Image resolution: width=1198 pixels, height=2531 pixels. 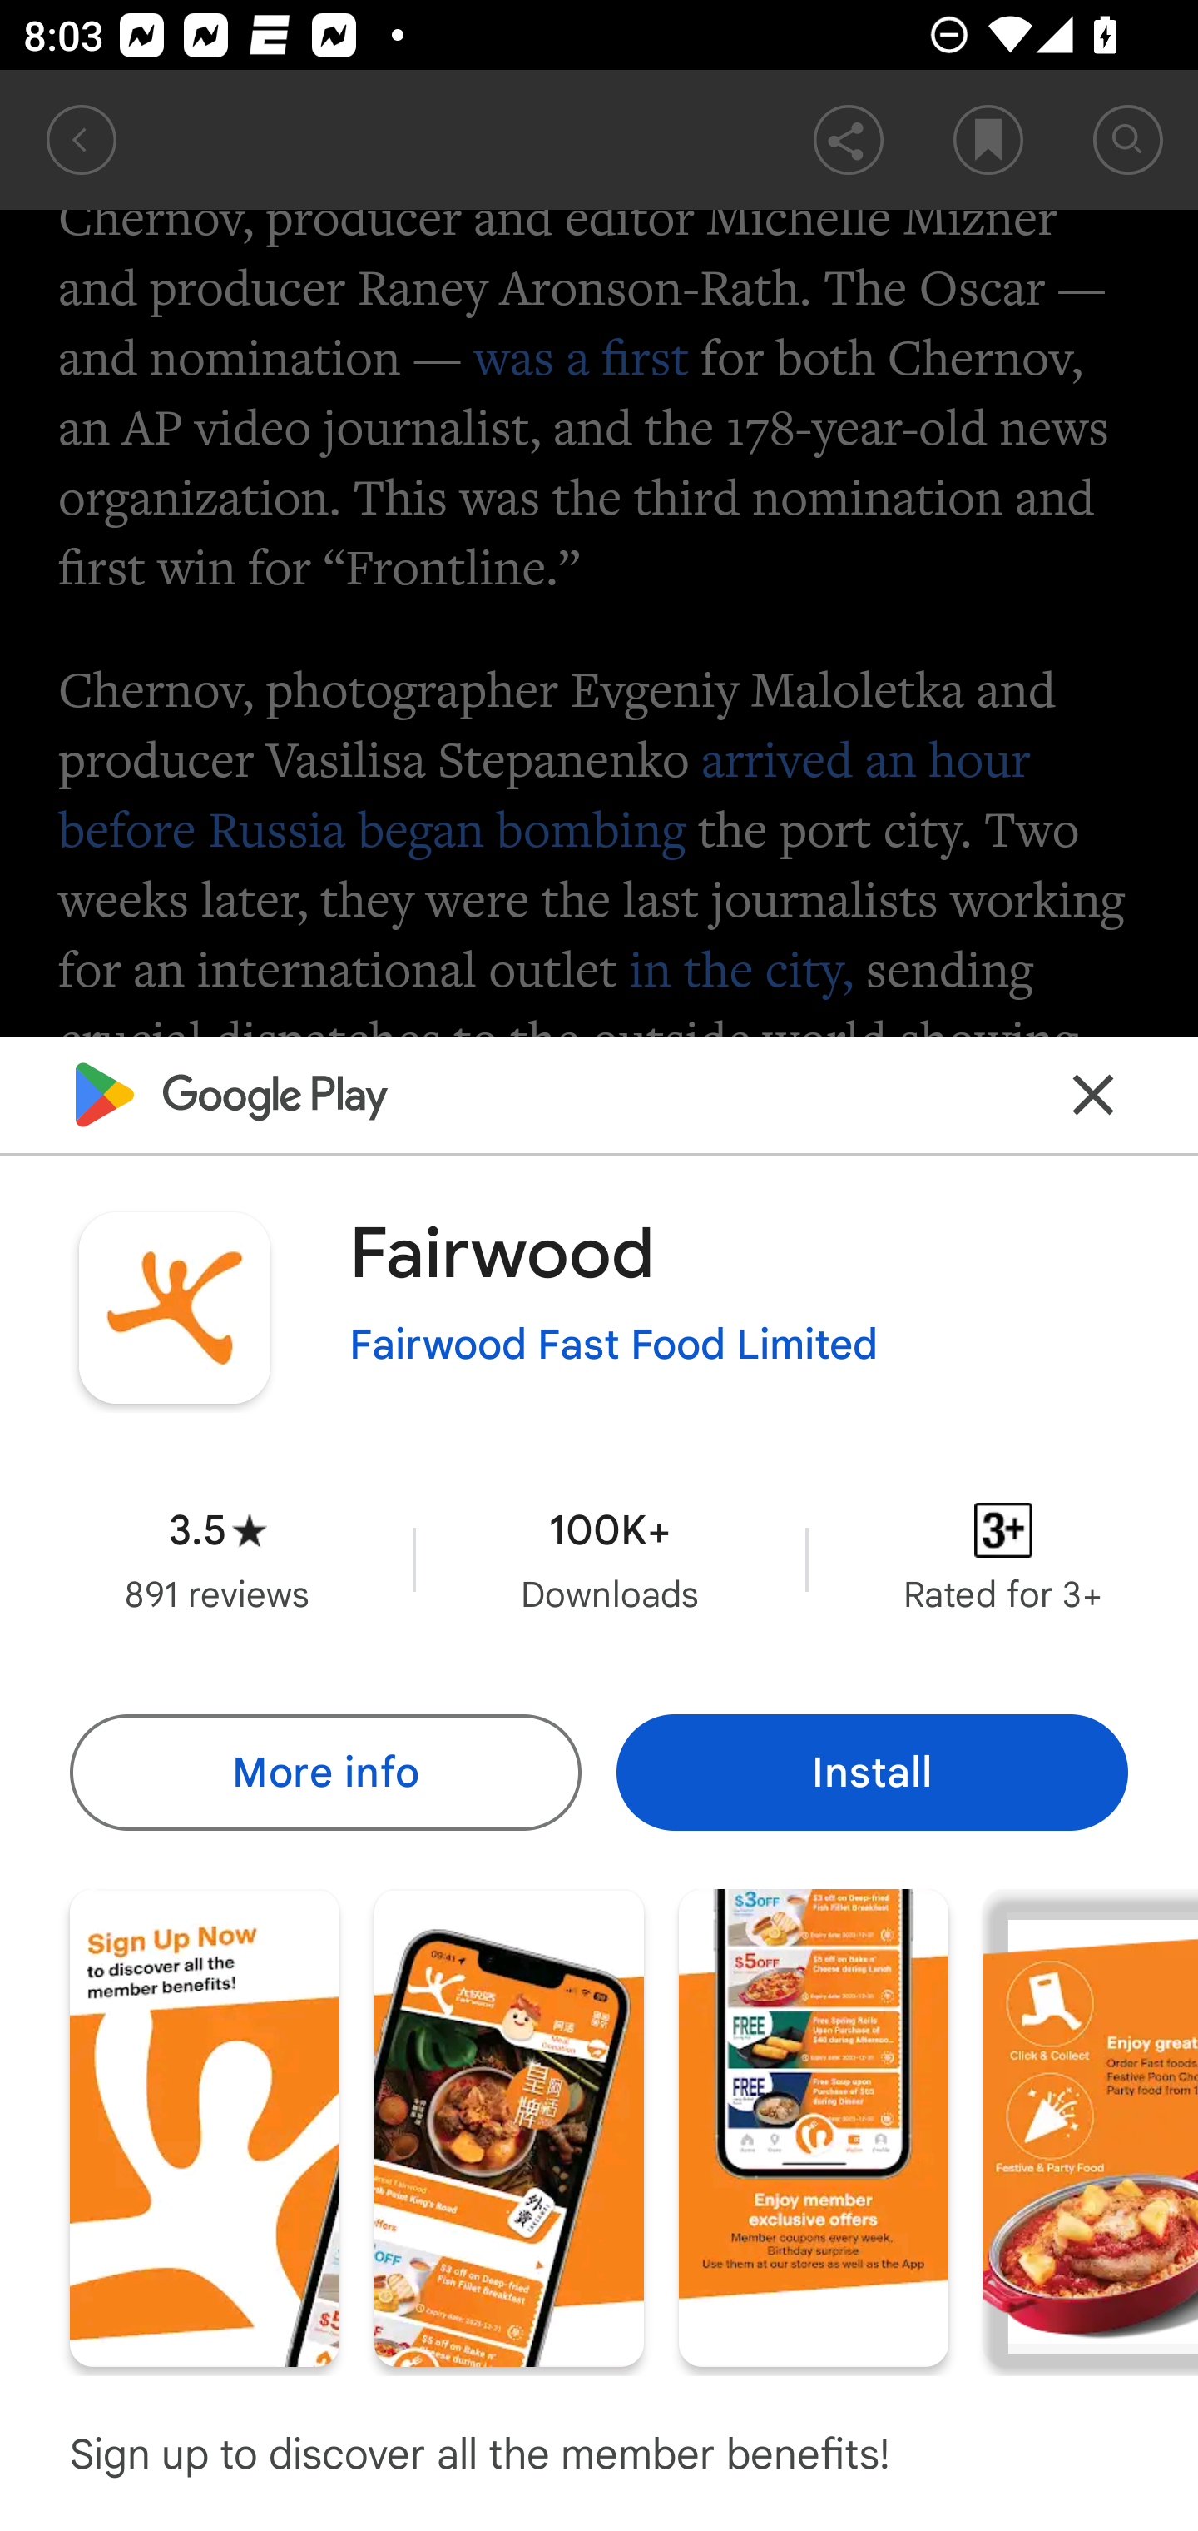 I want to click on Close, so click(x=1093, y=1096).